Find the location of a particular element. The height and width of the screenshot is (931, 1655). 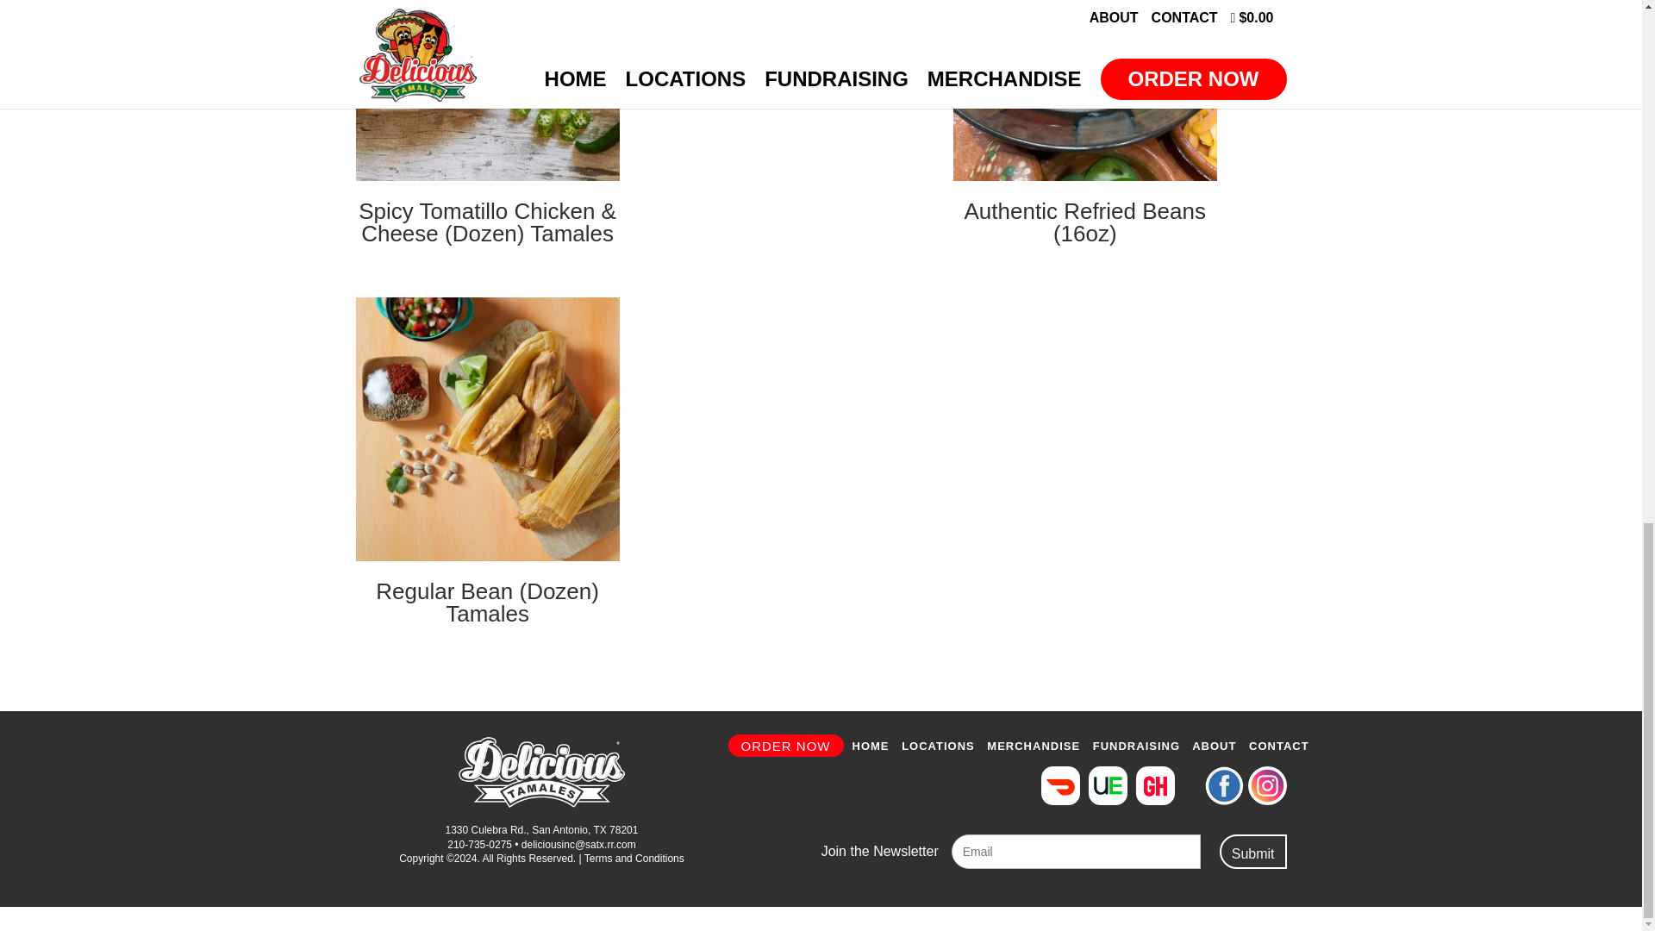

Submit is located at coordinates (1253, 851).